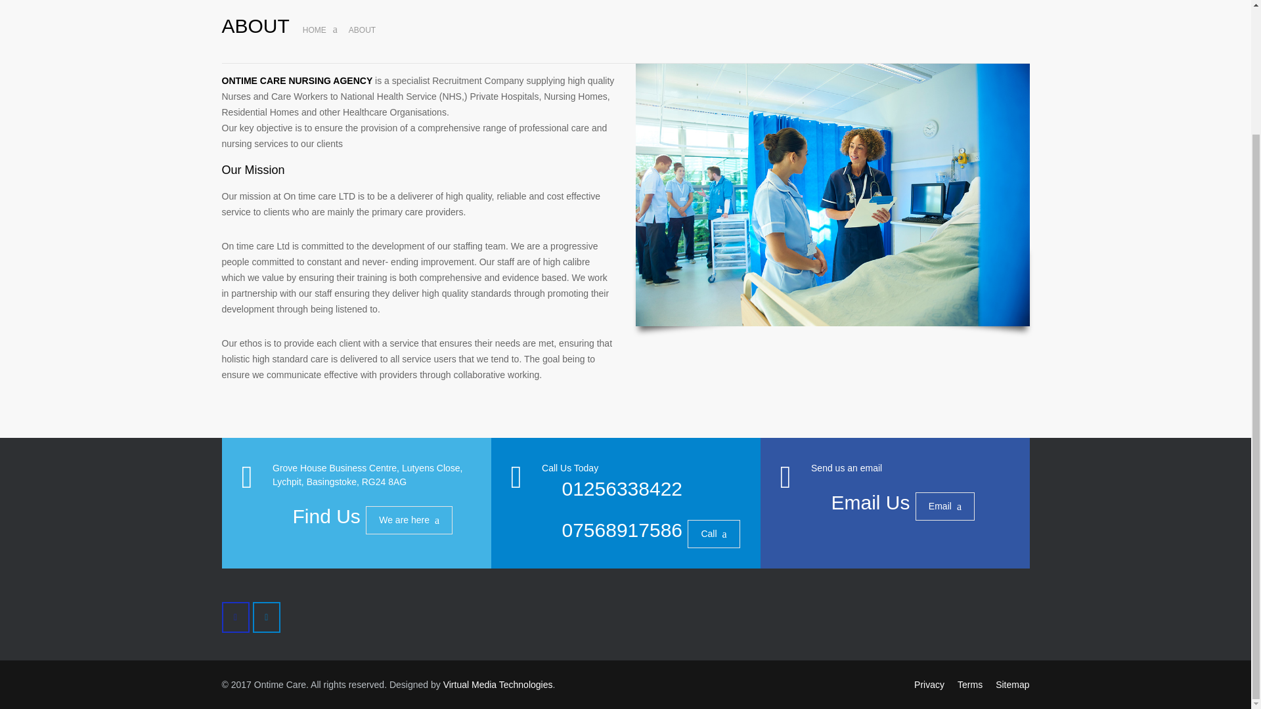 This screenshot has width=1261, height=709. What do you see at coordinates (314, 30) in the screenshot?
I see `Home` at bounding box center [314, 30].